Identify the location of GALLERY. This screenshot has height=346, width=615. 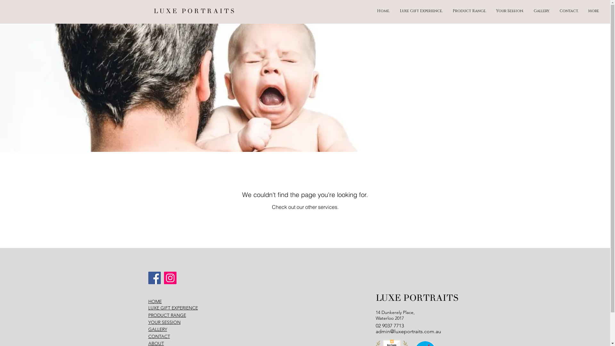
(158, 329).